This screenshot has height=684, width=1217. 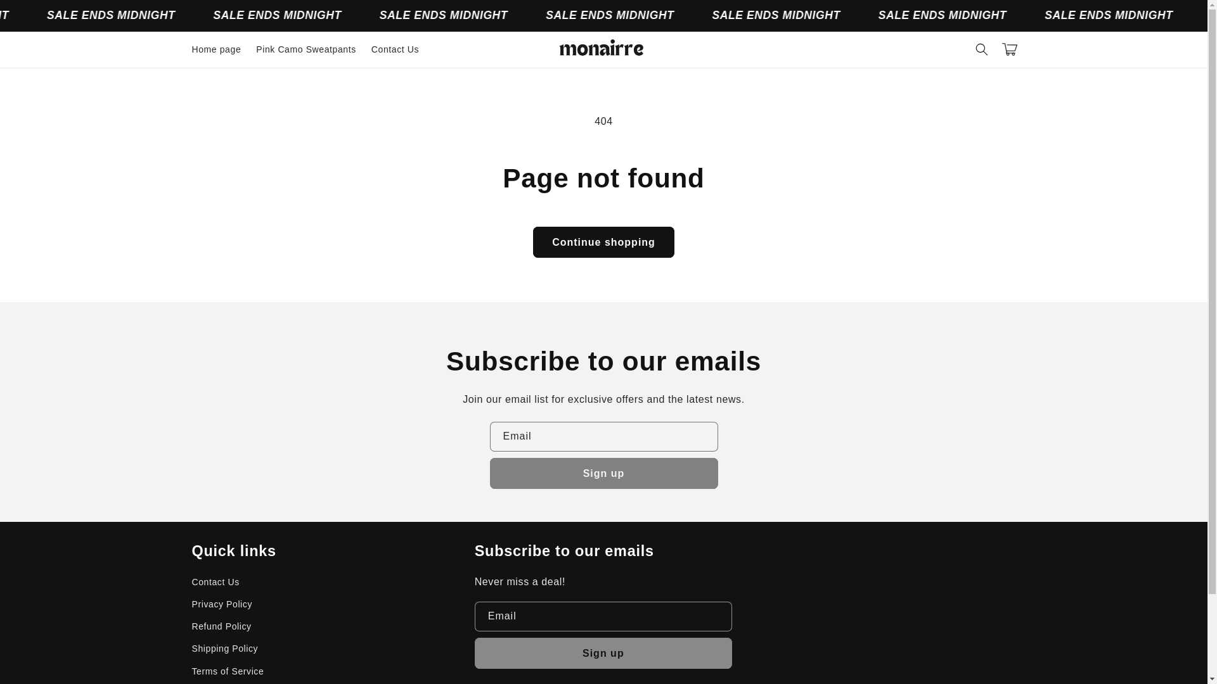 What do you see at coordinates (221, 626) in the screenshot?
I see `Refund Policy` at bounding box center [221, 626].